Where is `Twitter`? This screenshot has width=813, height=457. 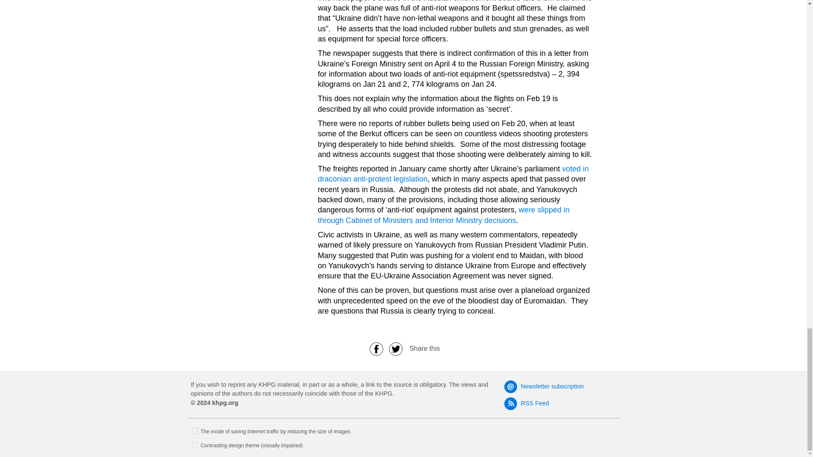 Twitter is located at coordinates (396, 348).